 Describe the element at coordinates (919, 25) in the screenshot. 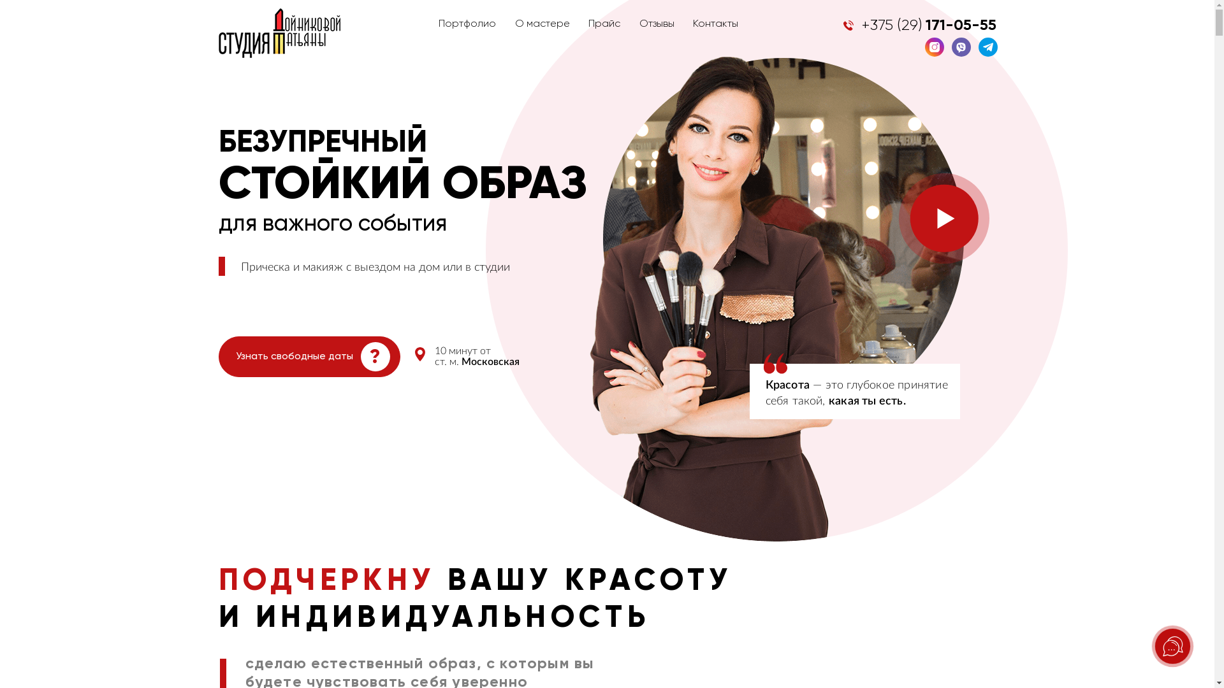

I see `+375 (29) 171-05-55` at that location.